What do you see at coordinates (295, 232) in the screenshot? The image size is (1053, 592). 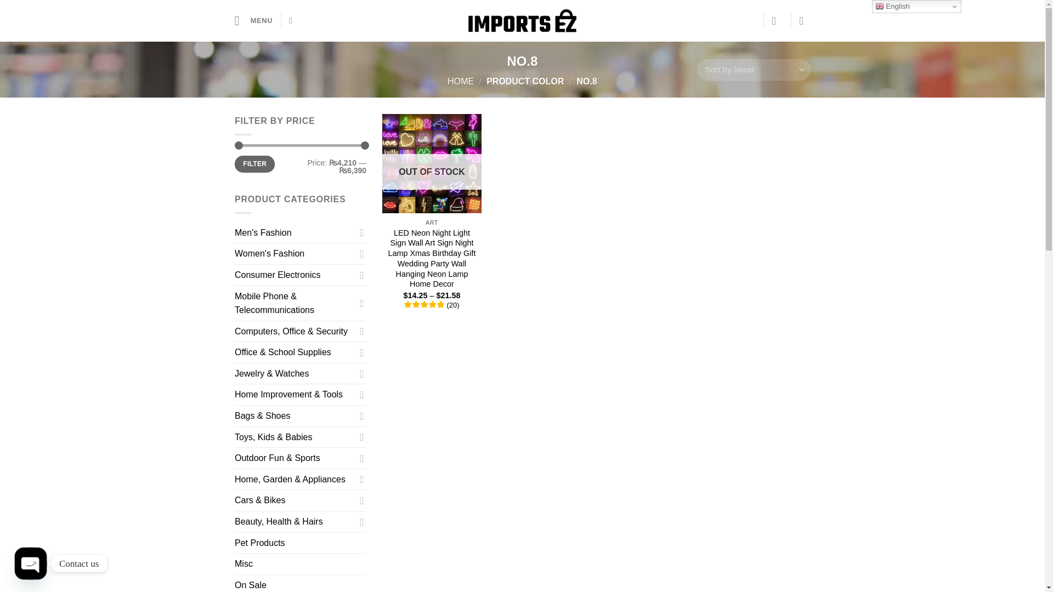 I see `Men's Fashion` at bounding box center [295, 232].